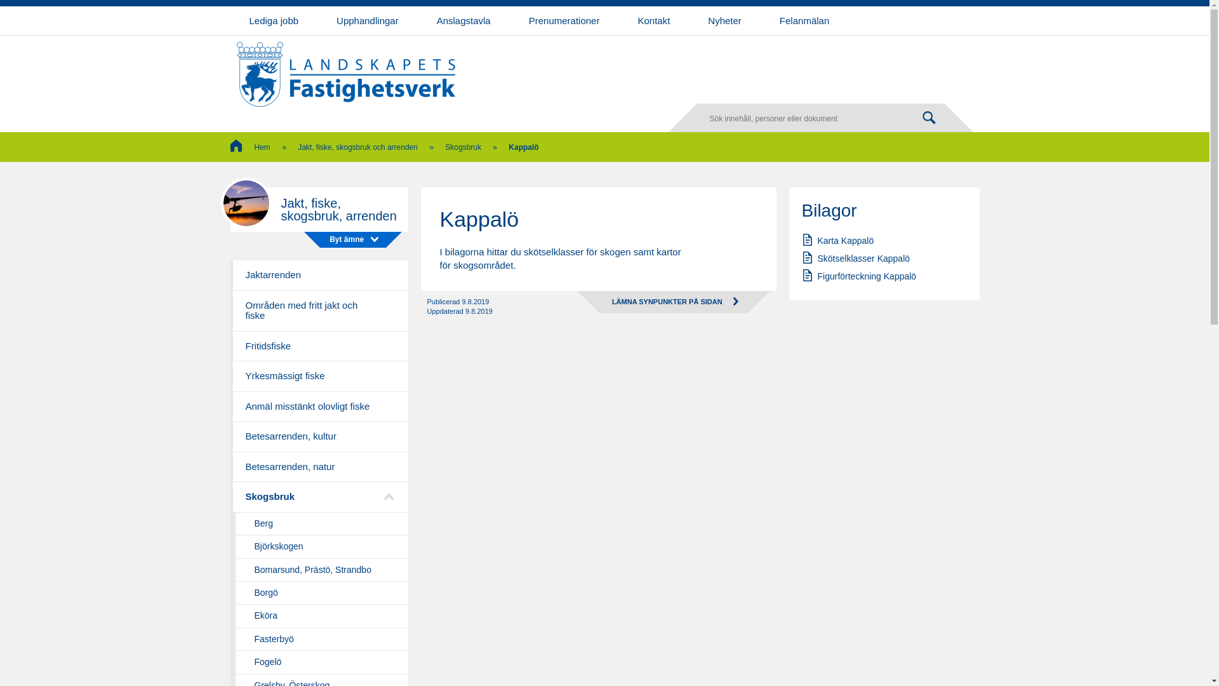 This screenshot has width=1219, height=686. I want to click on Jakt, fiske, skogsbruk och arrenden, so click(358, 147).